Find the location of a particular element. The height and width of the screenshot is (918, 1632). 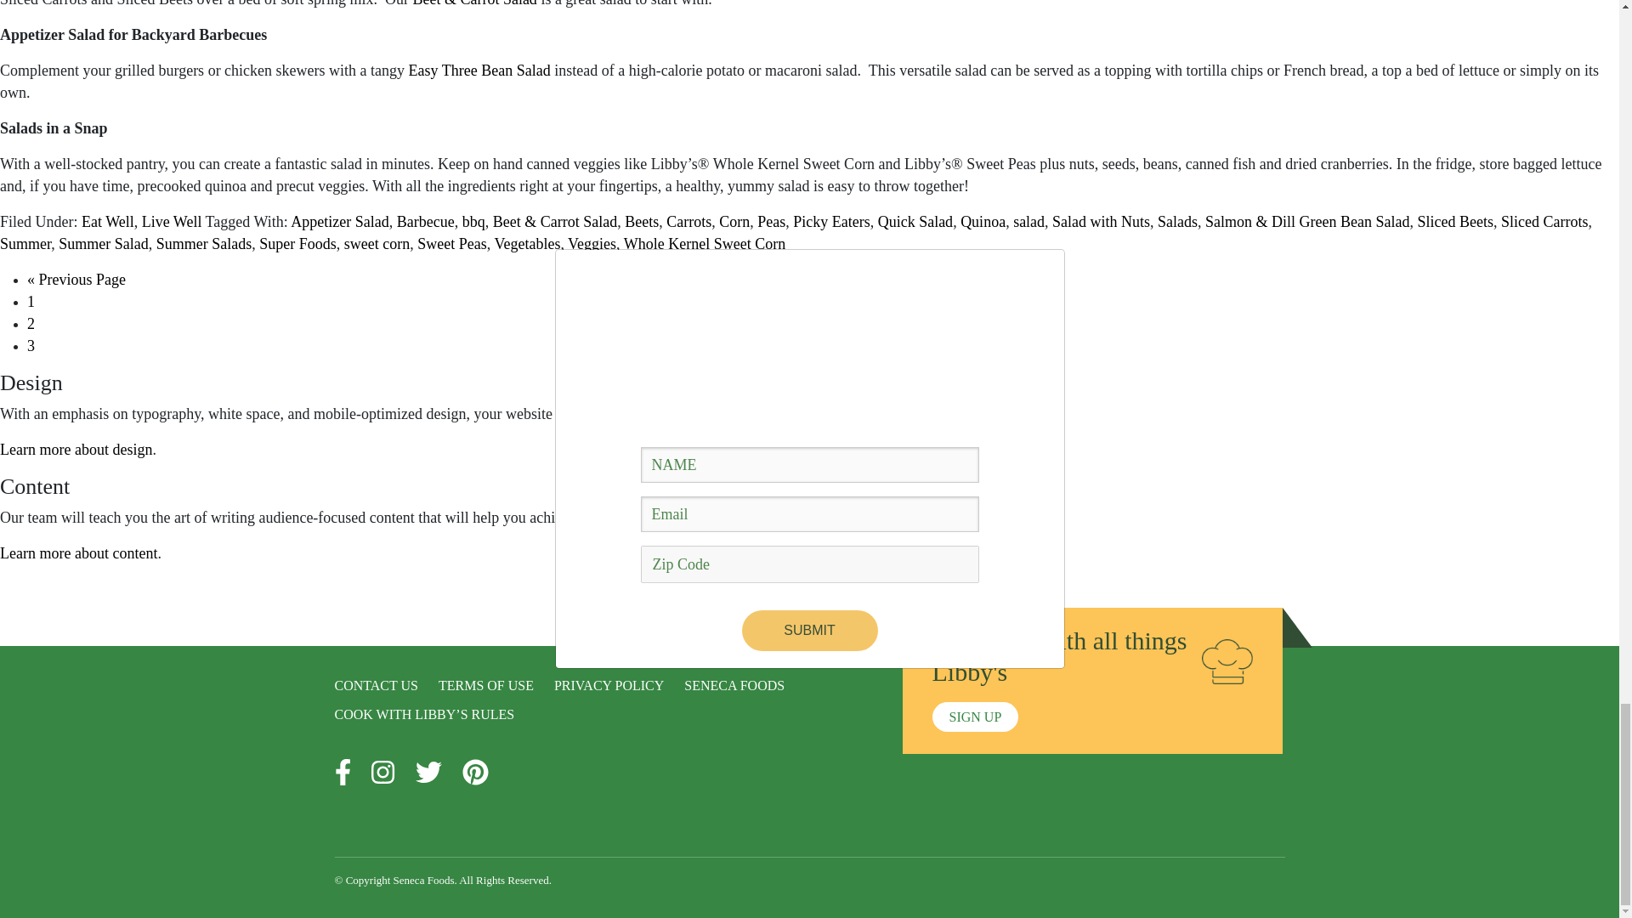

Social Link is located at coordinates (342, 773).